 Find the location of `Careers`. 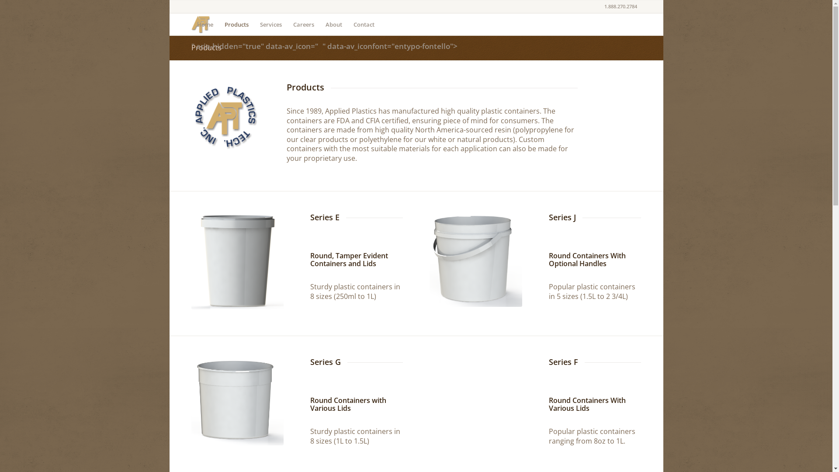

Careers is located at coordinates (304, 24).